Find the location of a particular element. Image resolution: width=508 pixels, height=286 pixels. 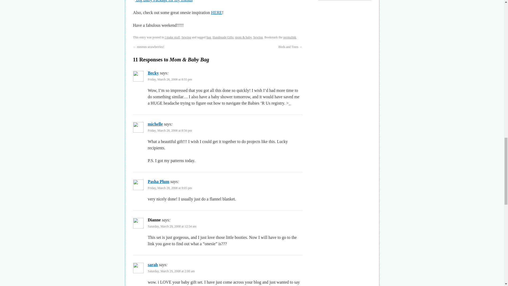

Permanent Link: Big Baby Package for my friends is located at coordinates (164, 1).